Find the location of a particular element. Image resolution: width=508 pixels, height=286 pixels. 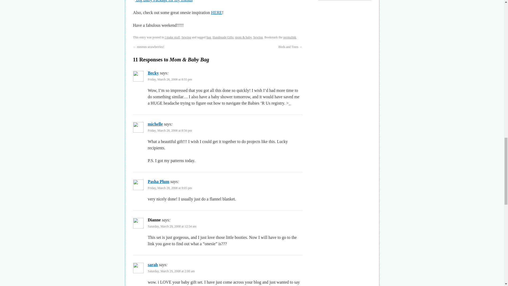

Permanent Link: Big Baby Package for my friends is located at coordinates (164, 1).